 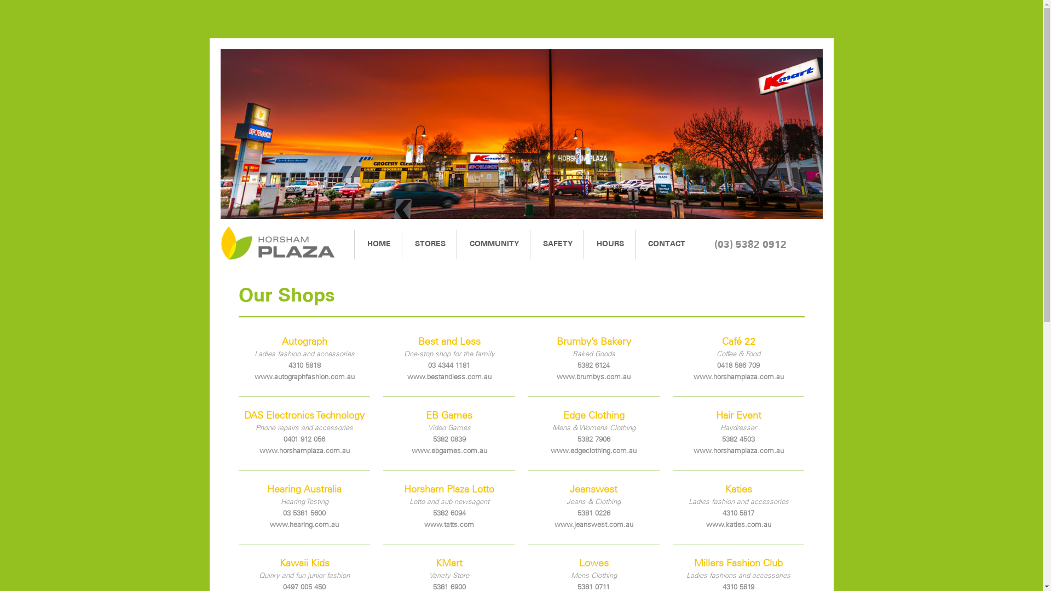 What do you see at coordinates (738, 416) in the screenshot?
I see `Hair Event` at bounding box center [738, 416].